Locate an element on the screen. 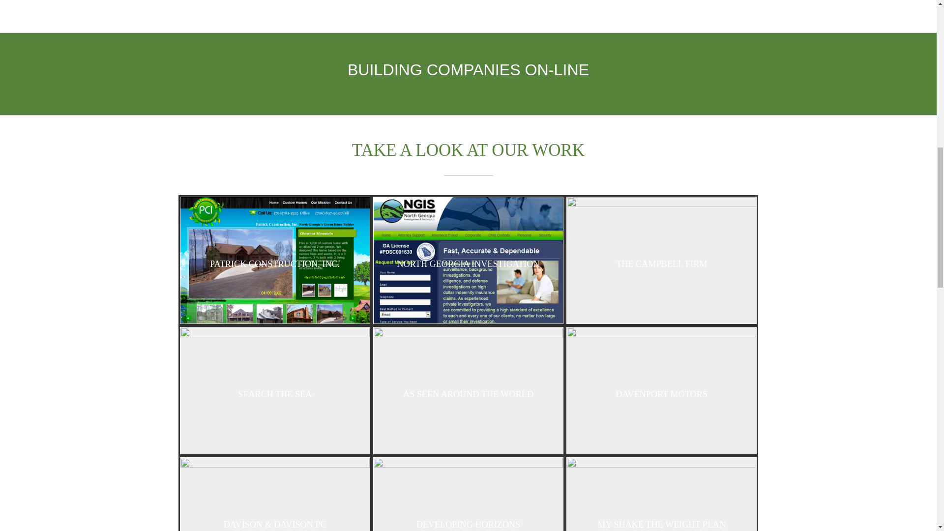  PATRICK CONSTRUCTION, INC. is located at coordinates (274, 260).